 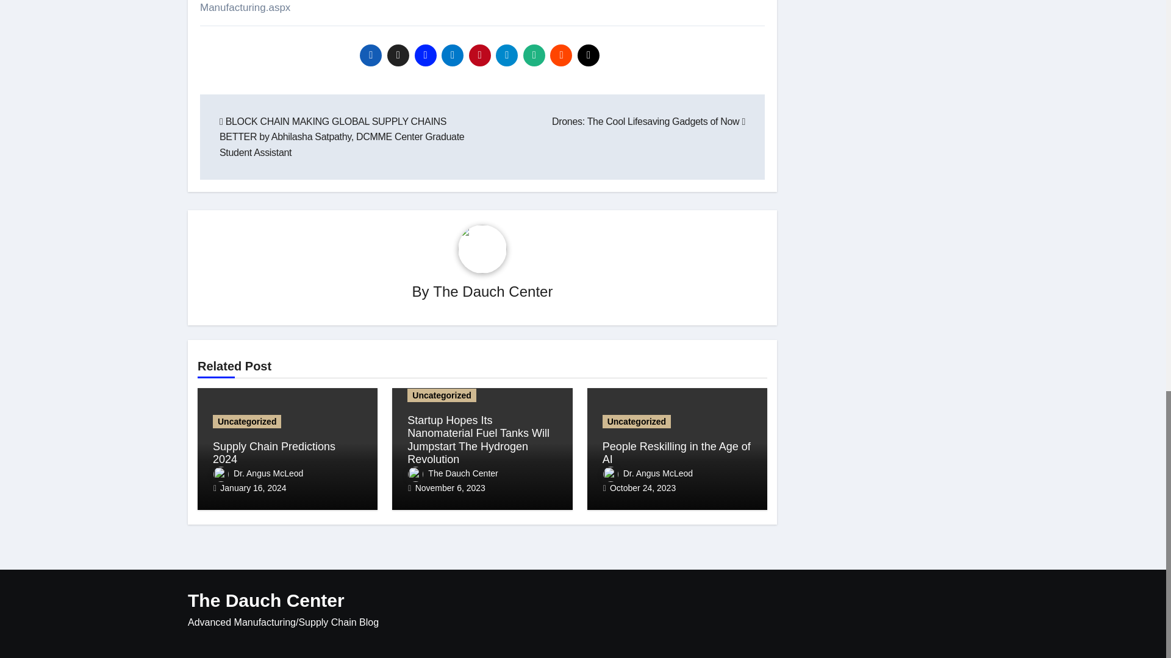 What do you see at coordinates (274, 453) in the screenshot?
I see `Permalink to: Supply Chain Predictions 2024` at bounding box center [274, 453].